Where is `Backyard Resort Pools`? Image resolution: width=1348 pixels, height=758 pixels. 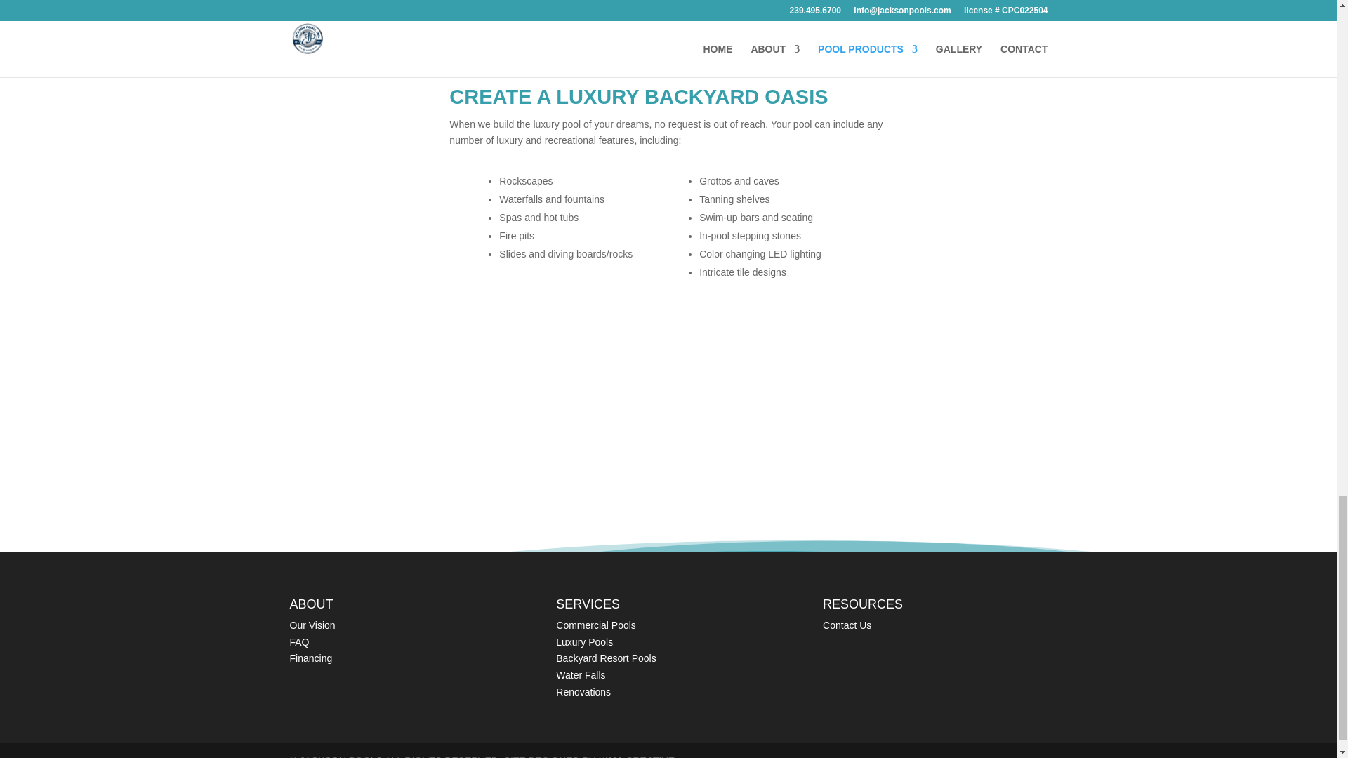
Backyard Resort Pools is located at coordinates (605, 658).